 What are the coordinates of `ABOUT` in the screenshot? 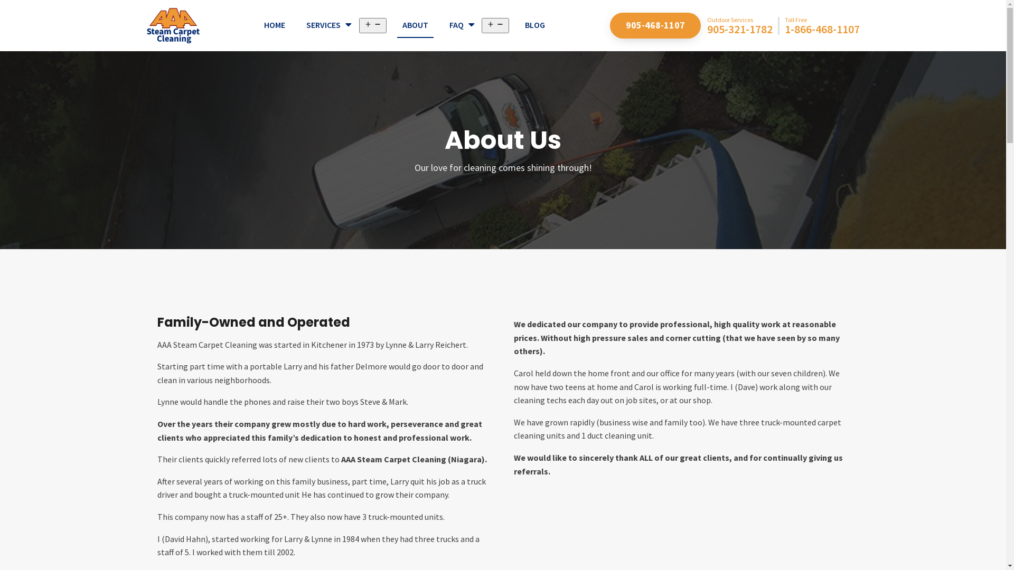 It's located at (415, 26).